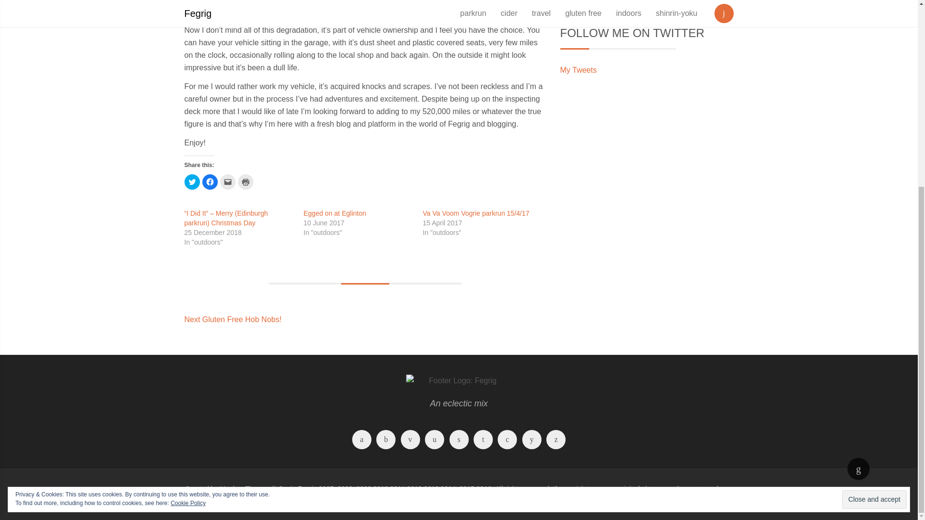 The height and width of the screenshot is (520, 925). Describe the element at coordinates (459, 441) in the screenshot. I see `Path` at that location.